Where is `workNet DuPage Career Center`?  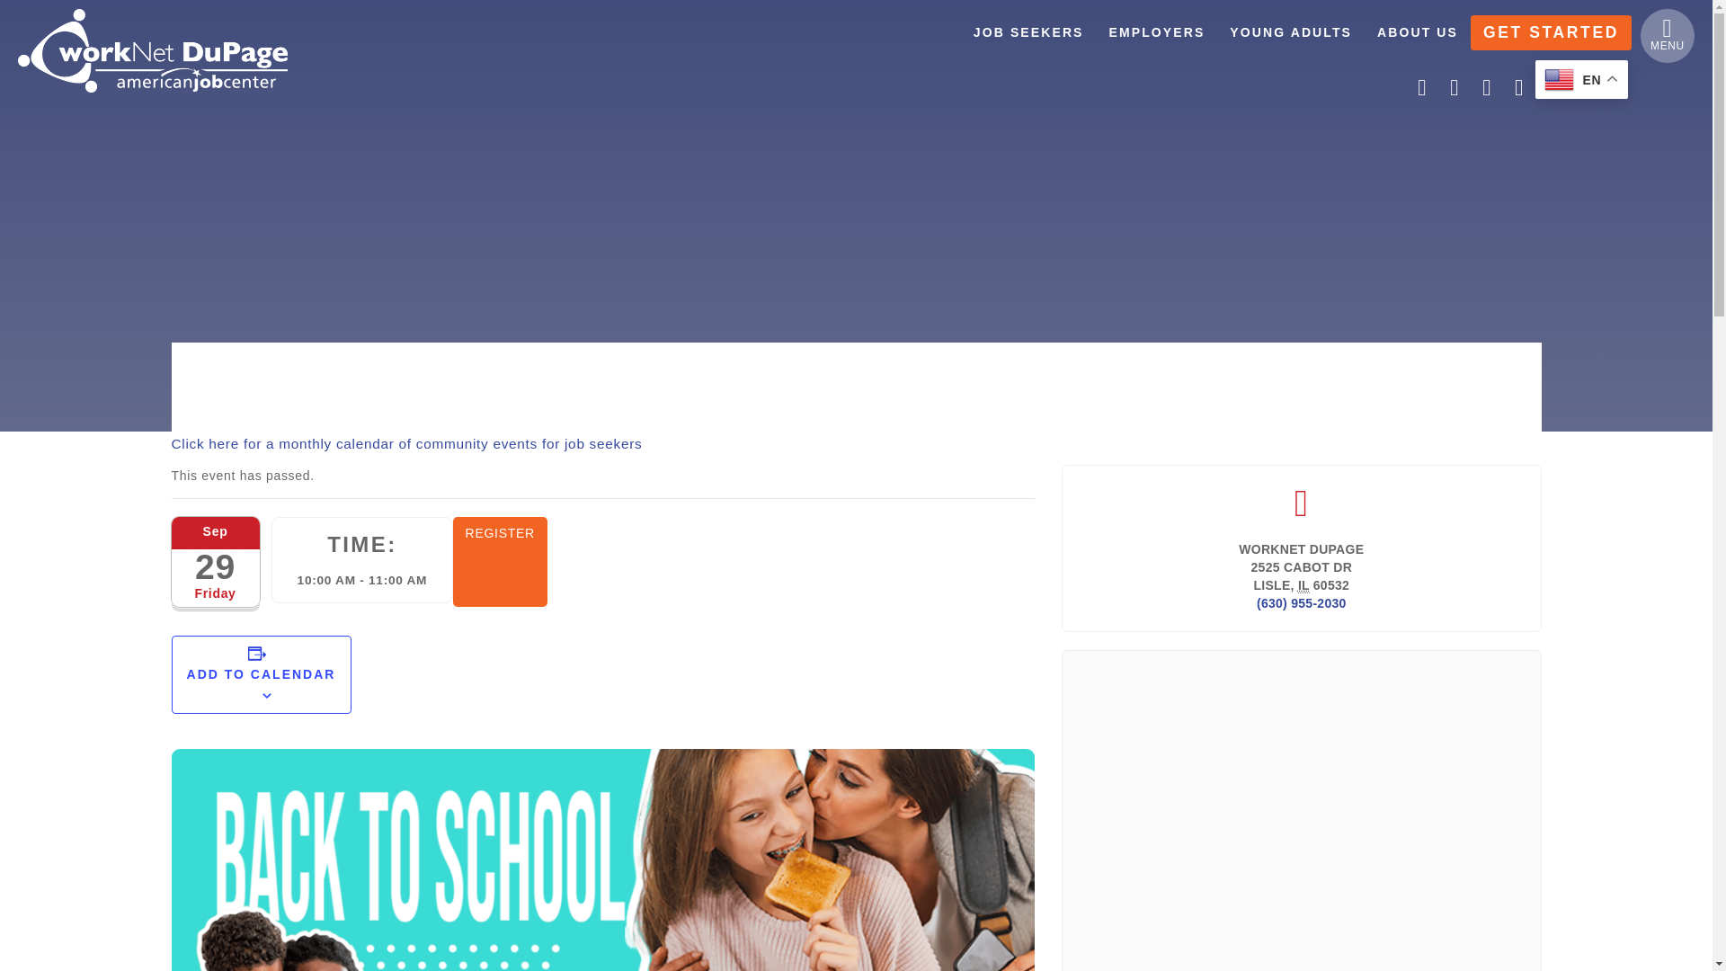 workNet DuPage Career Center is located at coordinates (153, 50).